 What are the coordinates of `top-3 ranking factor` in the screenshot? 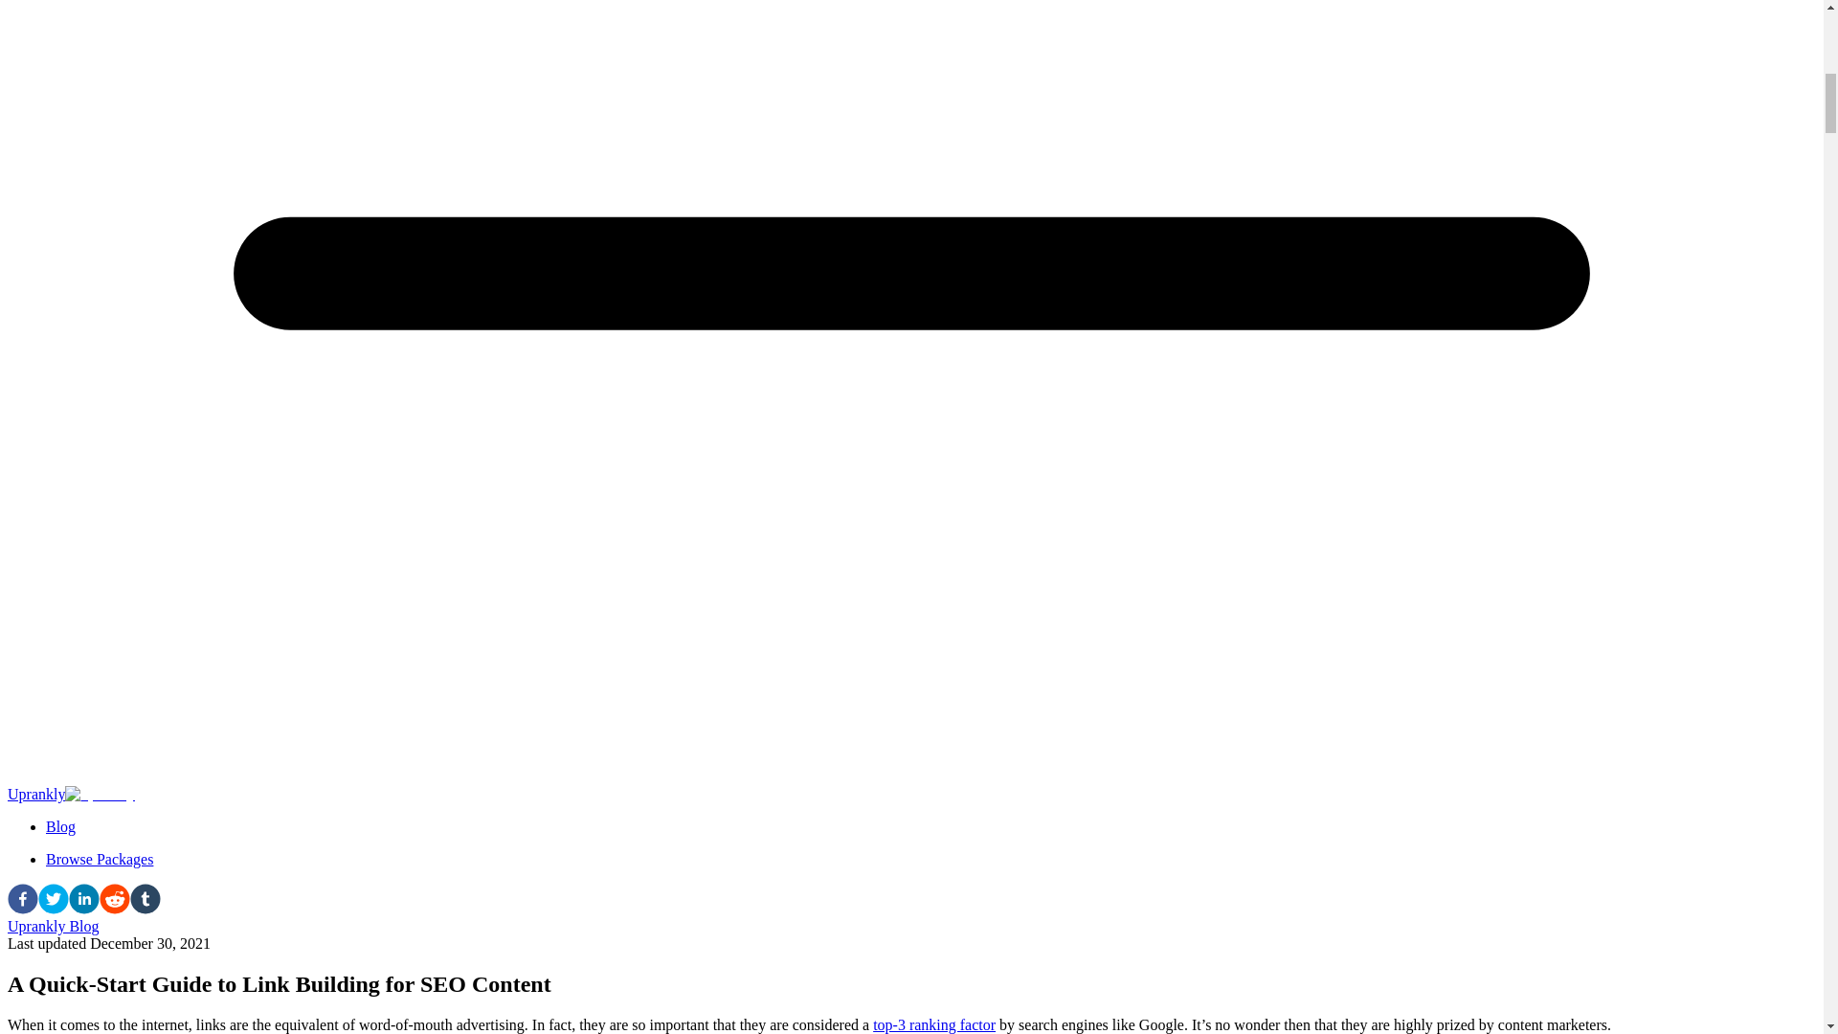 It's located at (934, 1024).